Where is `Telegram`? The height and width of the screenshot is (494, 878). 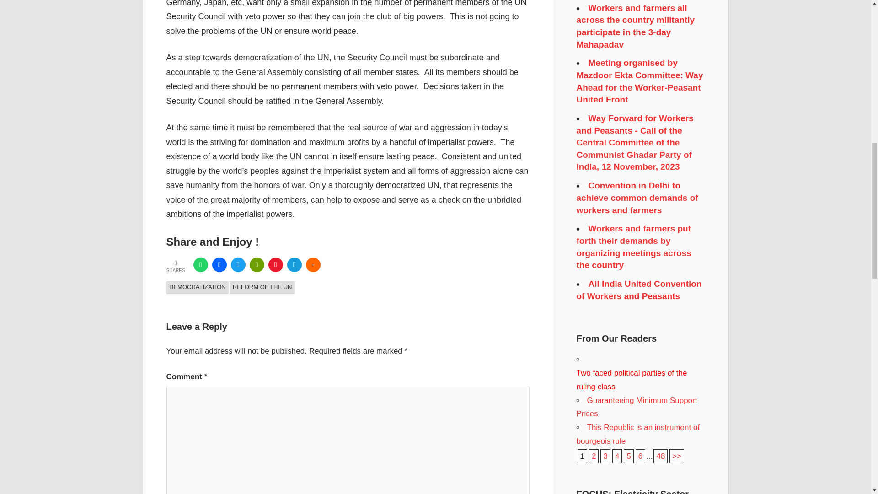
Telegram is located at coordinates (294, 264).